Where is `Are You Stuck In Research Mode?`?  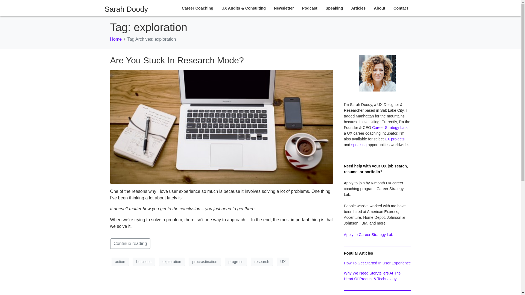 Are You Stuck In Research Mode? is located at coordinates (177, 60).